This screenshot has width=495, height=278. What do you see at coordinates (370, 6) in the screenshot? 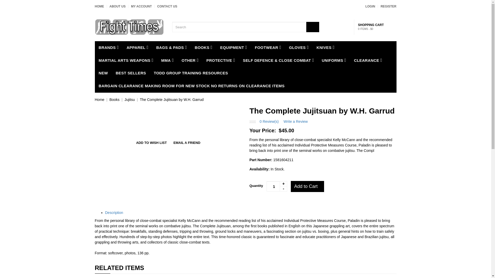
I see `LOGIN` at bounding box center [370, 6].